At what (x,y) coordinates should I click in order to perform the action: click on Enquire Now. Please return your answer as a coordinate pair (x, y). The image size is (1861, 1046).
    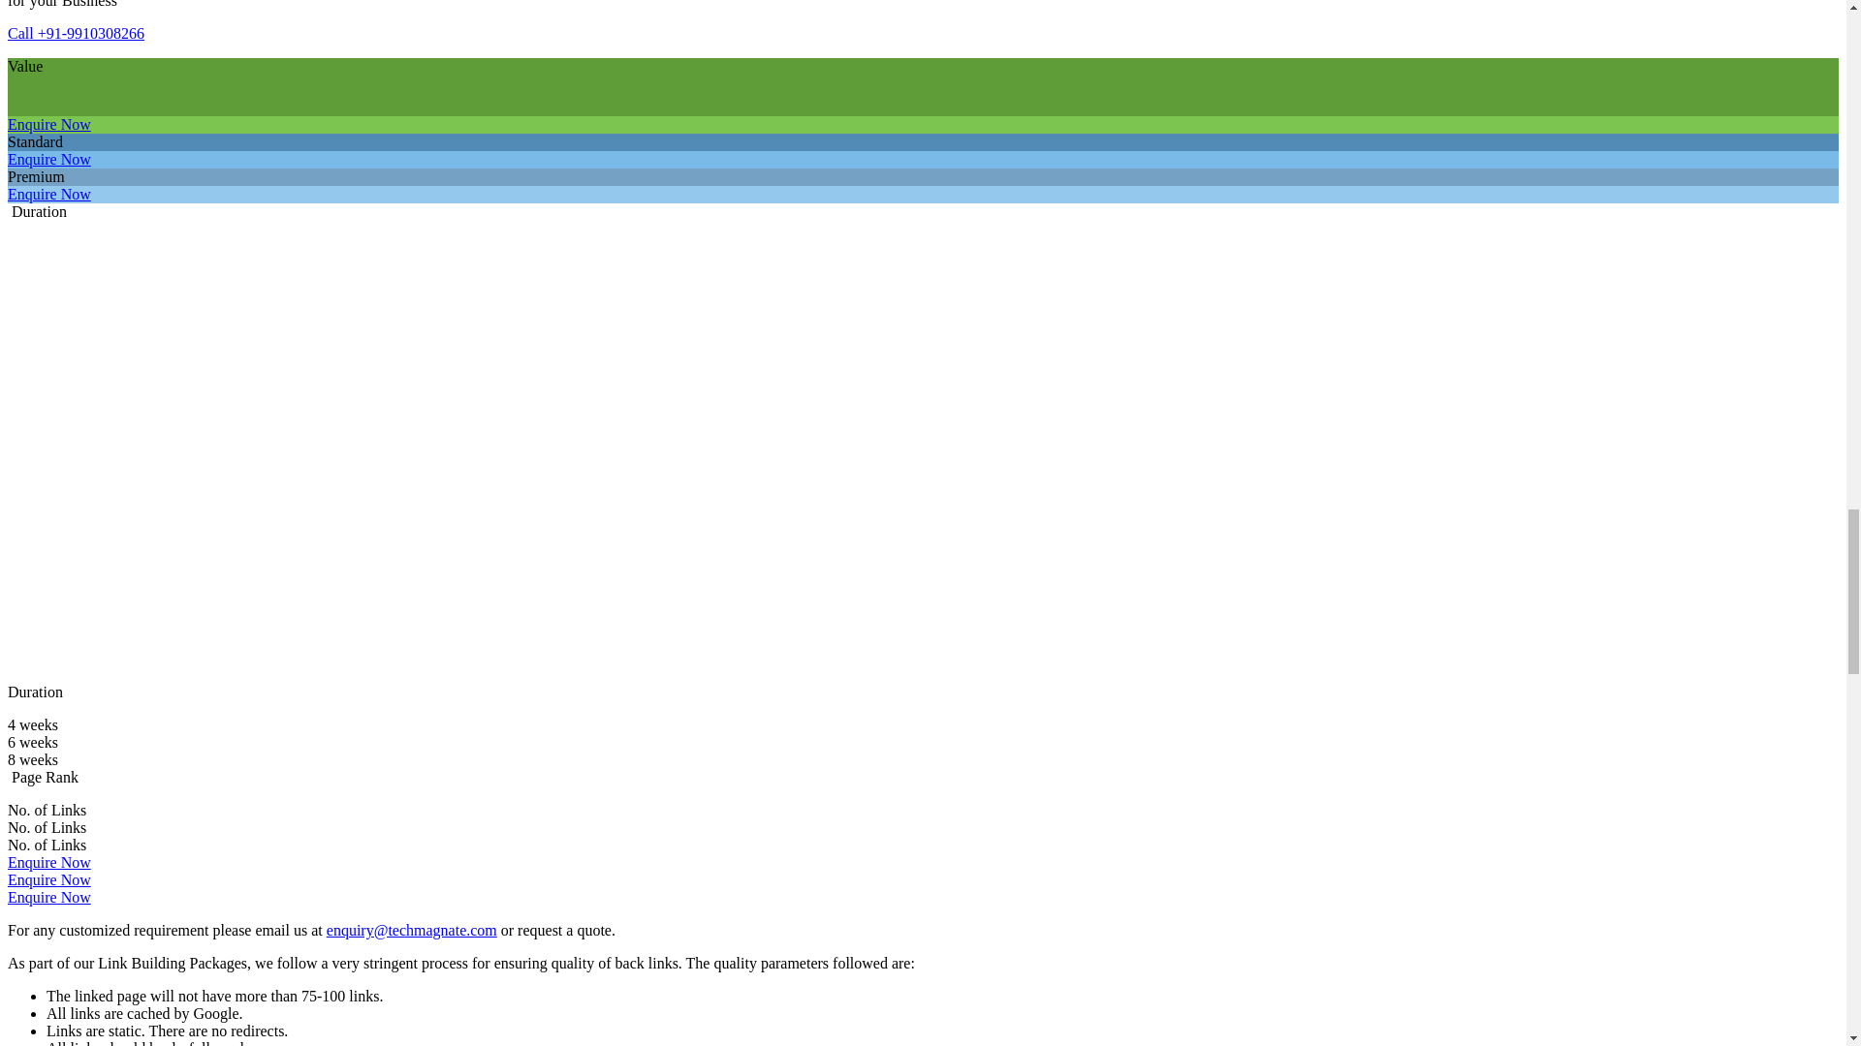
    Looking at the image, I should click on (48, 124).